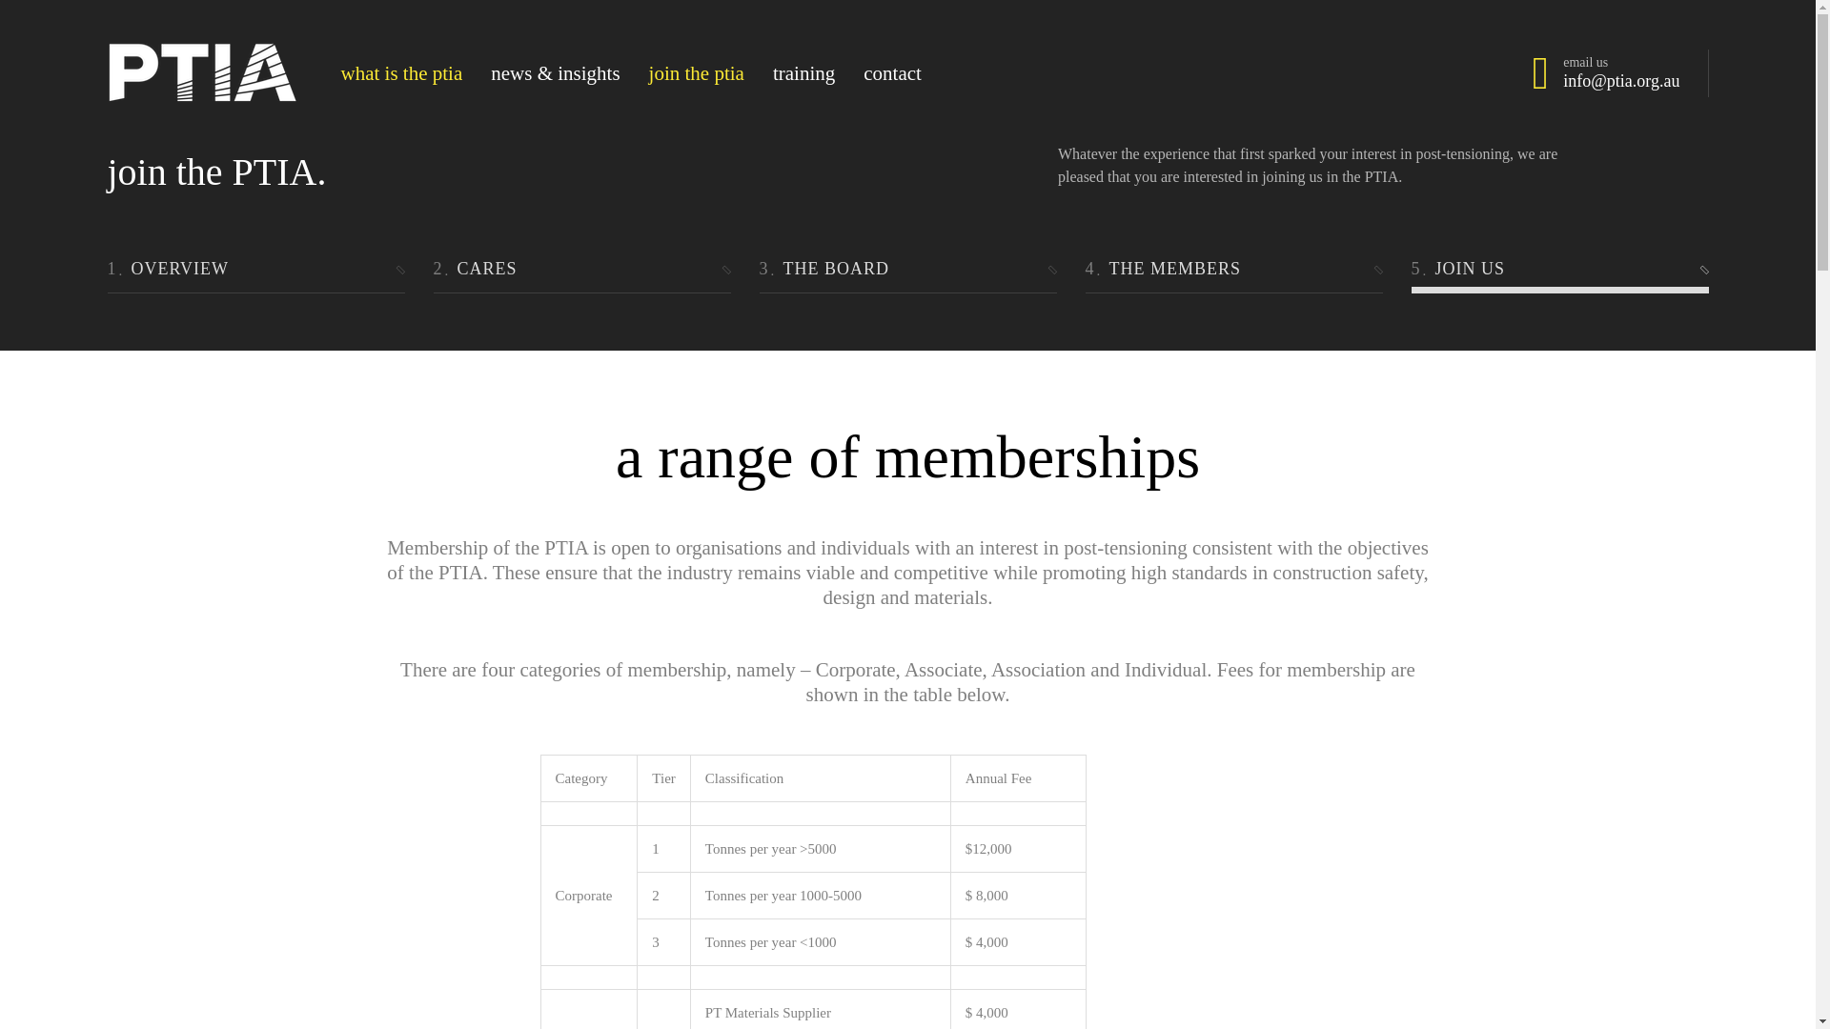 The width and height of the screenshot is (1830, 1029). I want to click on training, so click(803, 72).